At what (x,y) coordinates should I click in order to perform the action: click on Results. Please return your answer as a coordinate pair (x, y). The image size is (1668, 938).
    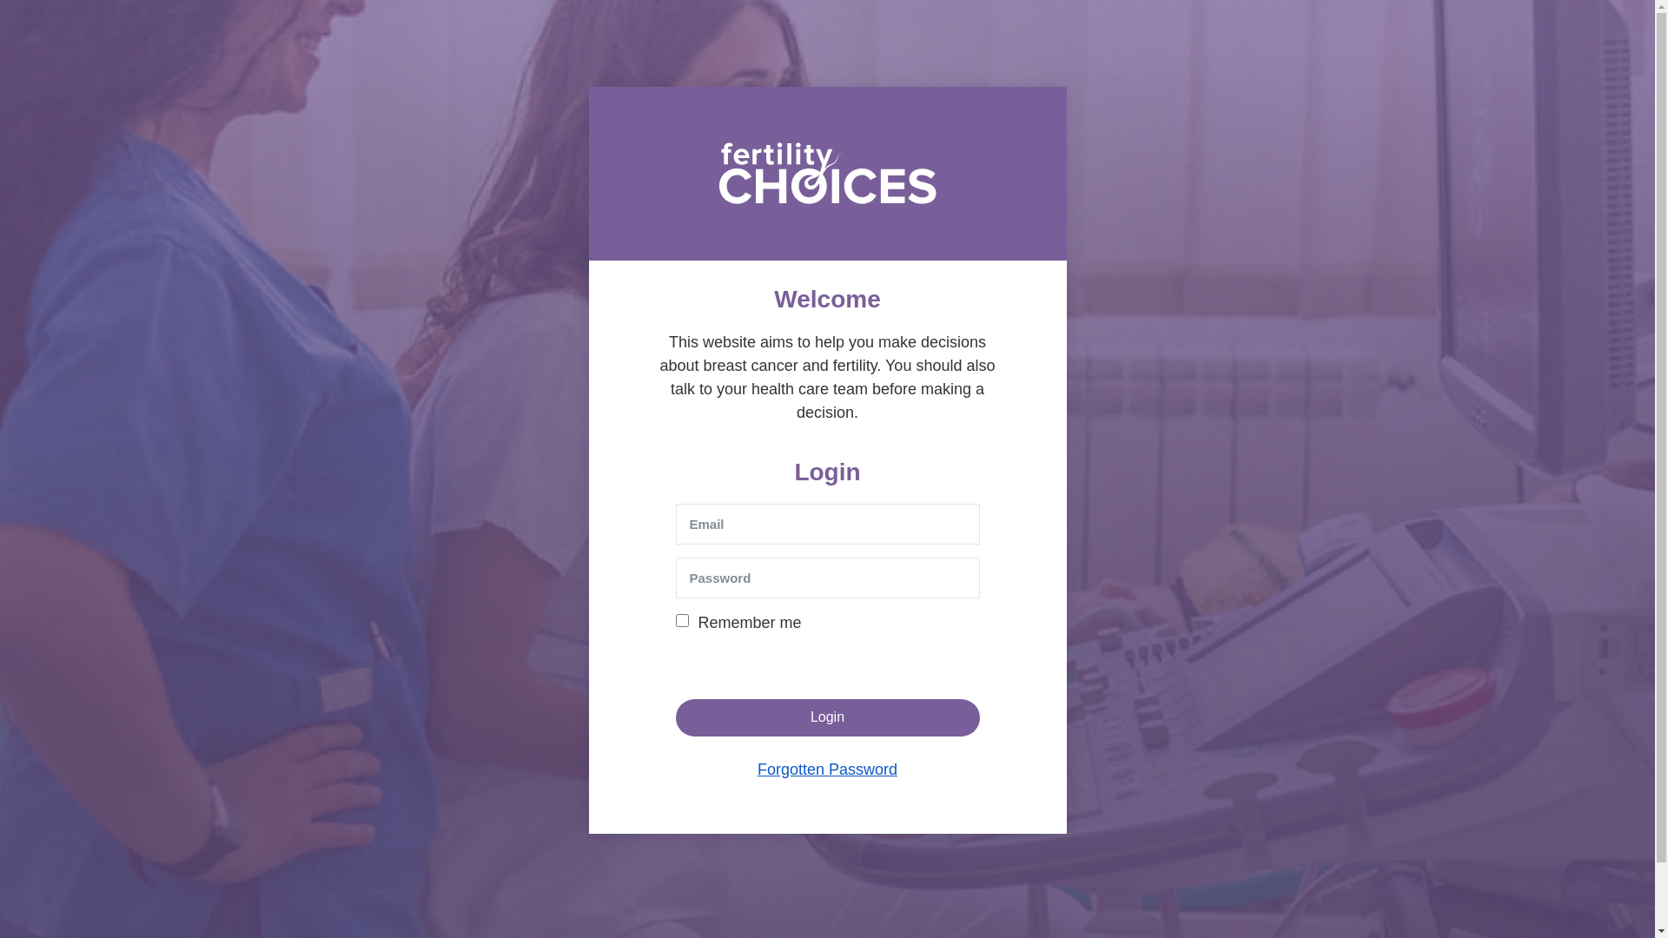
    Looking at the image, I should click on (1213, 26).